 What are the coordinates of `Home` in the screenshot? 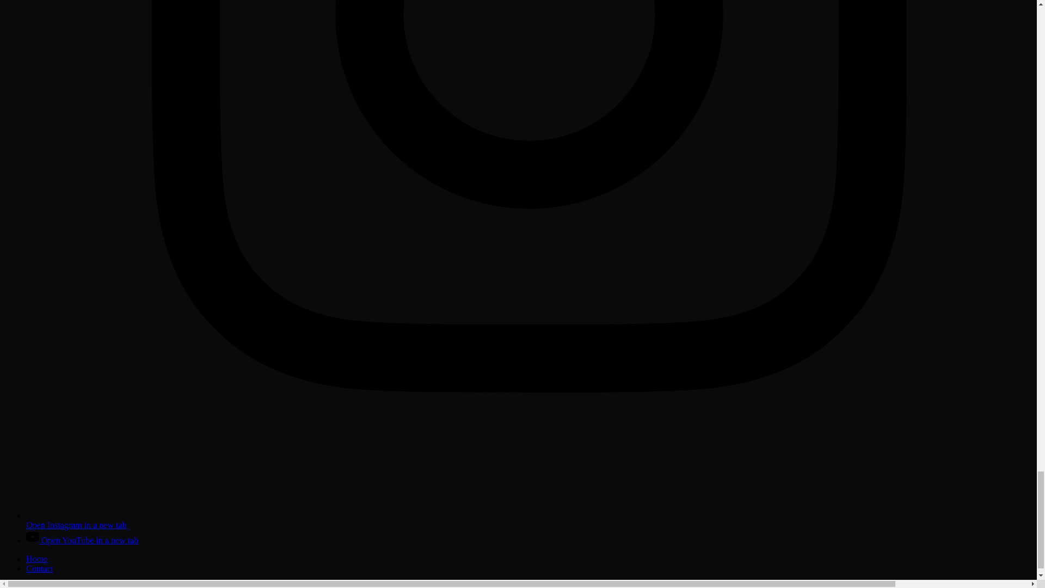 It's located at (36, 559).